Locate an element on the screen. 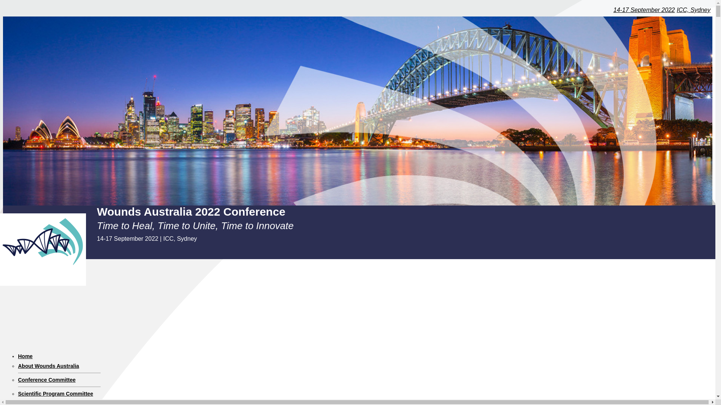 This screenshot has width=721, height=405. 14-17 September 2022 is located at coordinates (644, 10).